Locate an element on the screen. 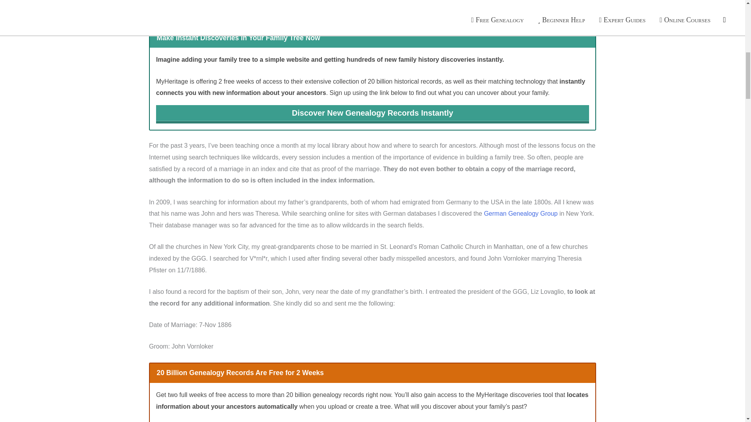 This screenshot has height=422, width=751. for your review here is located at coordinates (392, 11).